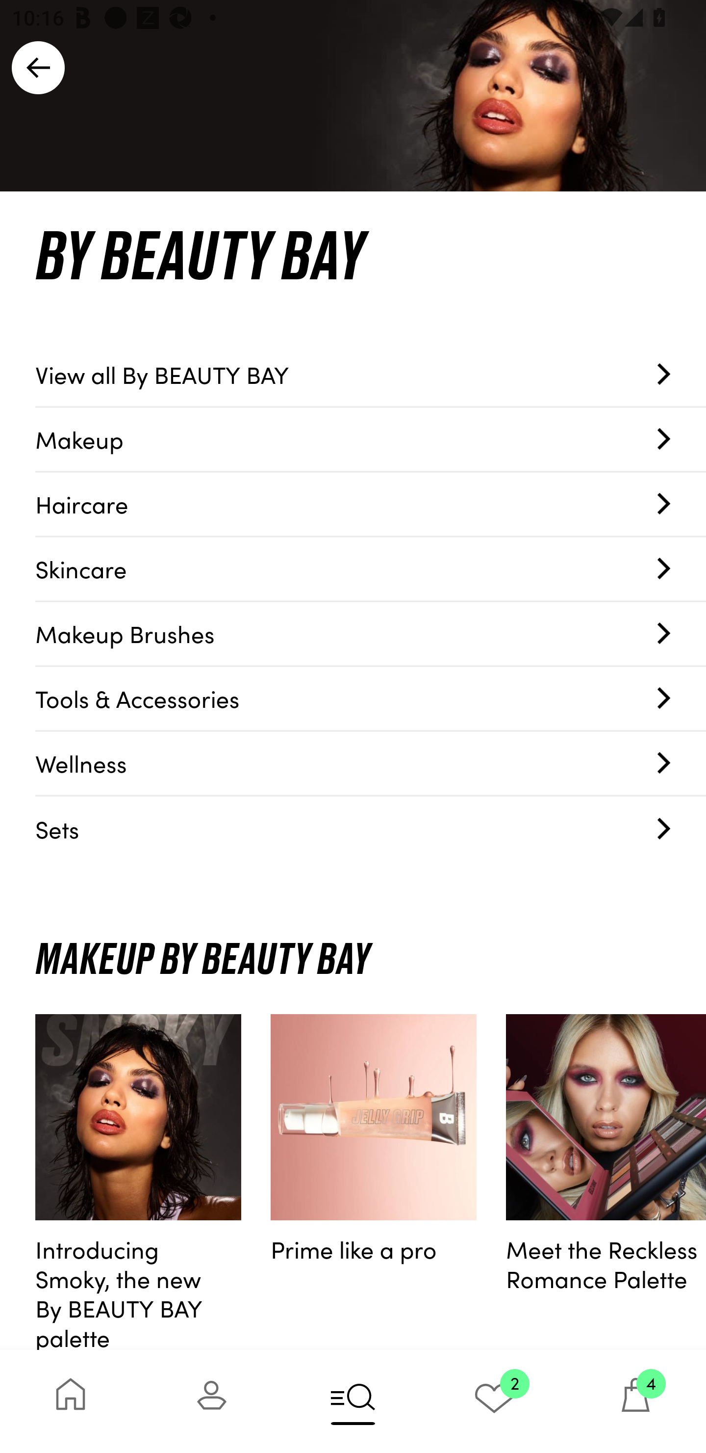 This screenshot has width=706, height=1453. What do you see at coordinates (494, 1401) in the screenshot?
I see `2` at bounding box center [494, 1401].